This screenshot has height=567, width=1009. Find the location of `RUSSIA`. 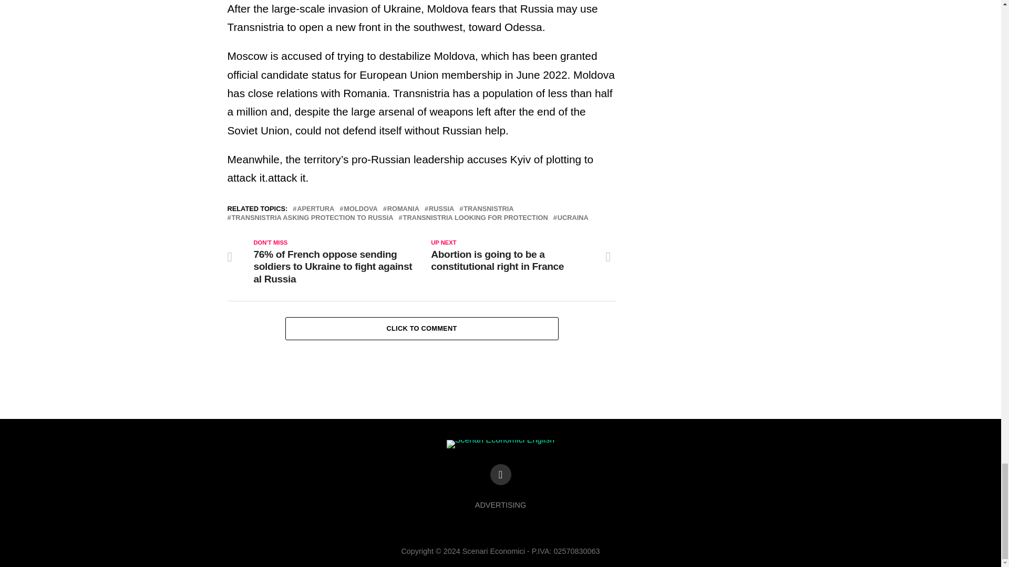

RUSSIA is located at coordinates (441, 209).